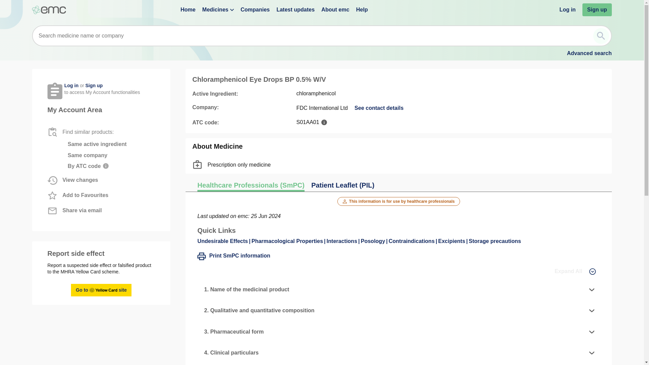  Describe the element at coordinates (335, 9) in the screenshot. I see `About emc` at that location.